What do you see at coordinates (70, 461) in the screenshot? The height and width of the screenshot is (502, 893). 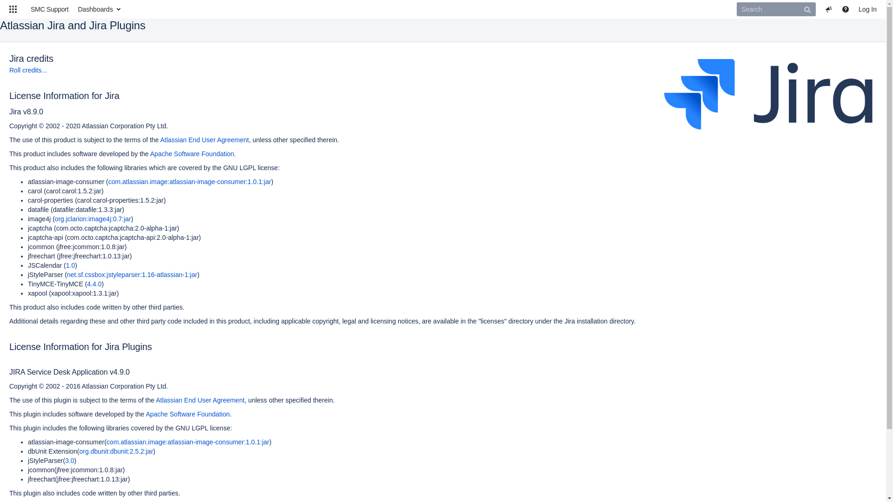 I see `3.0` at bounding box center [70, 461].